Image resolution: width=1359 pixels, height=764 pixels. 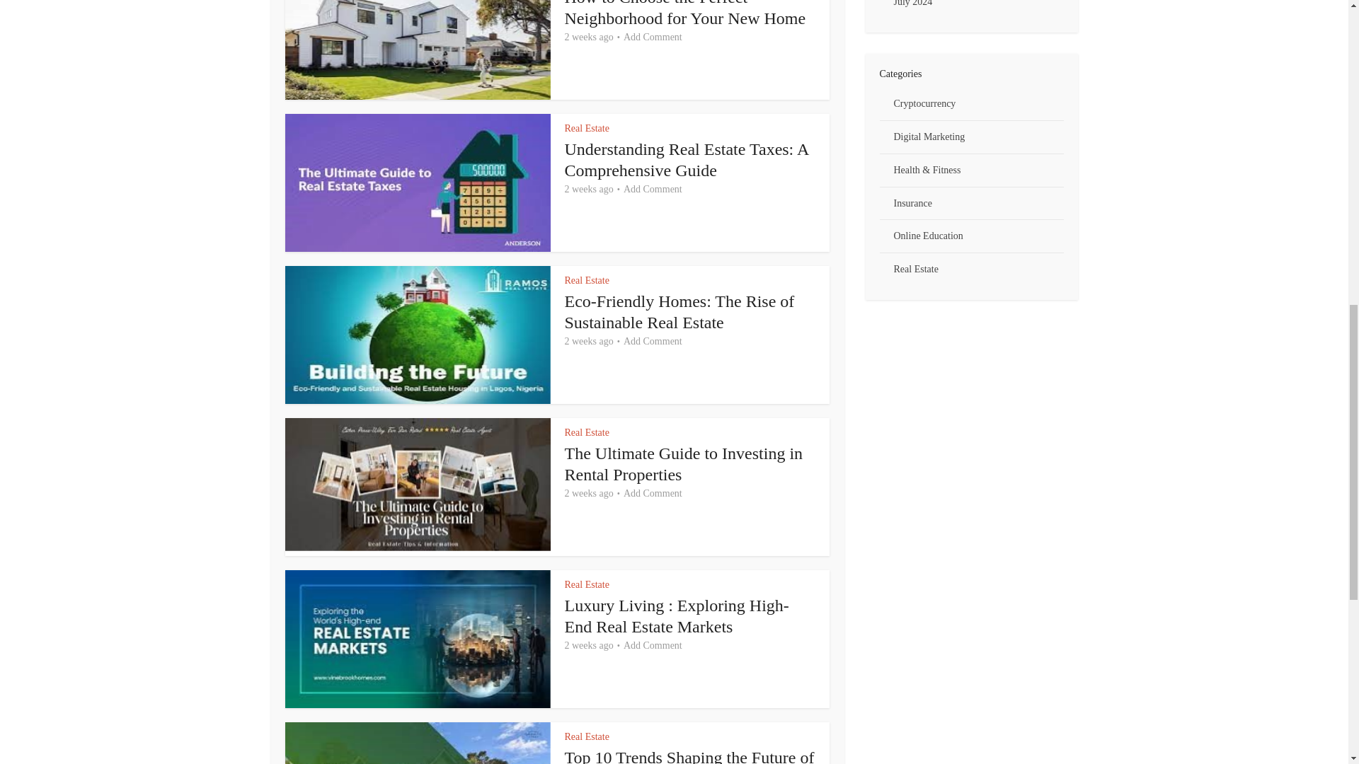 What do you see at coordinates (587, 584) in the screenshot?
I see `Real Estate` at bounding box center [587, 584].